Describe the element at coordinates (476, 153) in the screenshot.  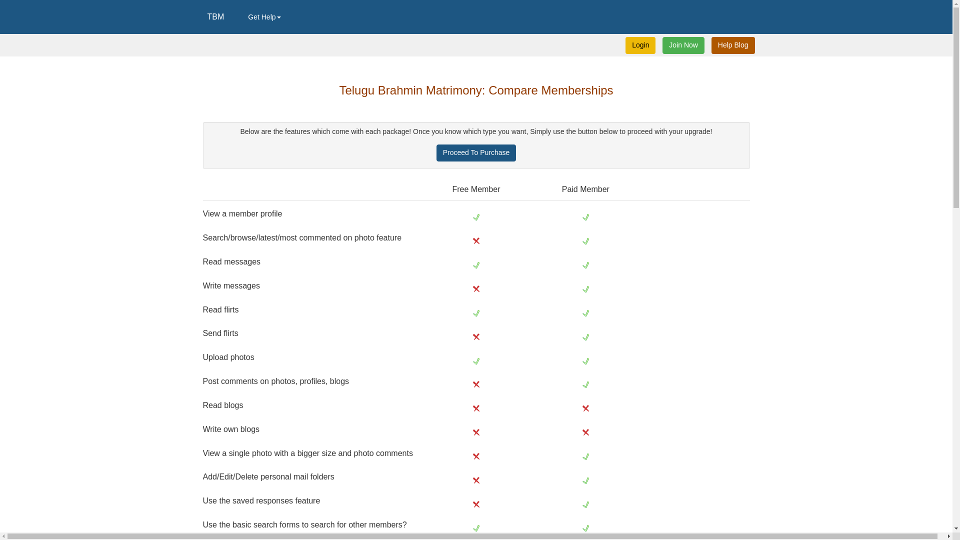
I see `Upgrade membership` at that location.